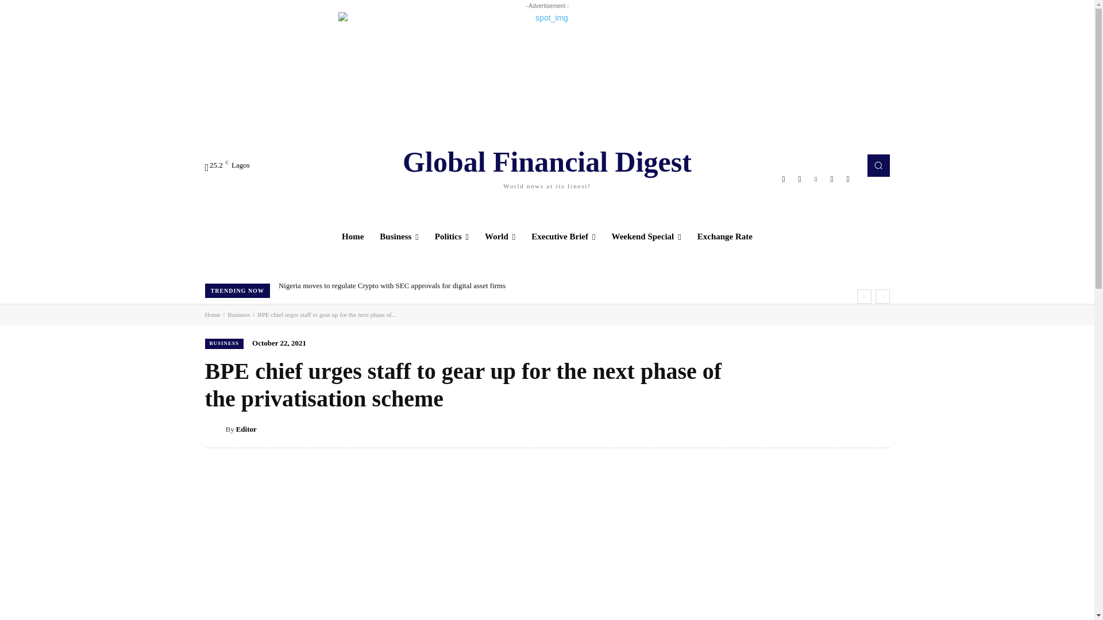  Describe the element at coordinates (547, 165) in the screenshot. I see `Youtube` at that location.